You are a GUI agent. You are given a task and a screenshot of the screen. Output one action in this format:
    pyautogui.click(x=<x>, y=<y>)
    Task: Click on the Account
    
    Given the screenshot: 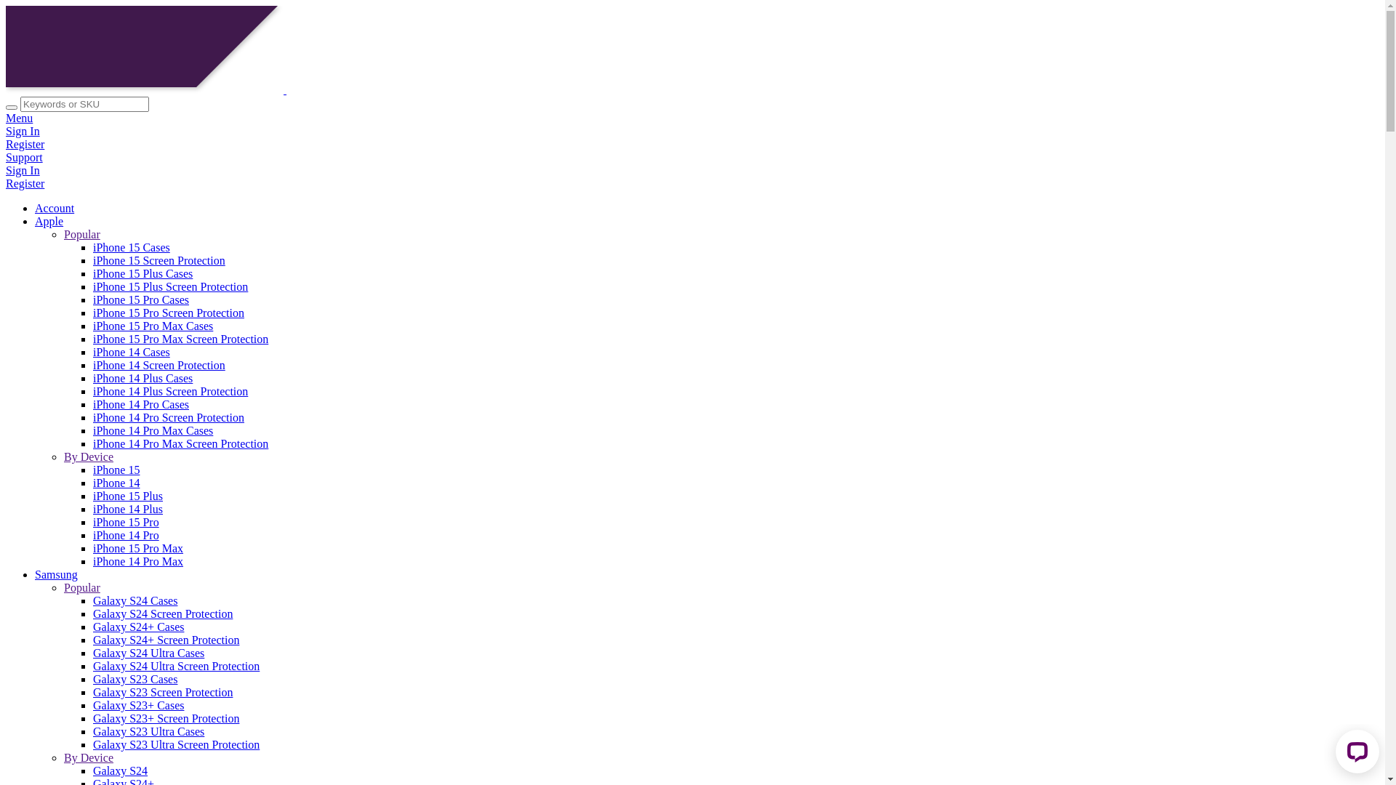 What is the action you would take?
    pyautogui.click(x=55, y=208)
    